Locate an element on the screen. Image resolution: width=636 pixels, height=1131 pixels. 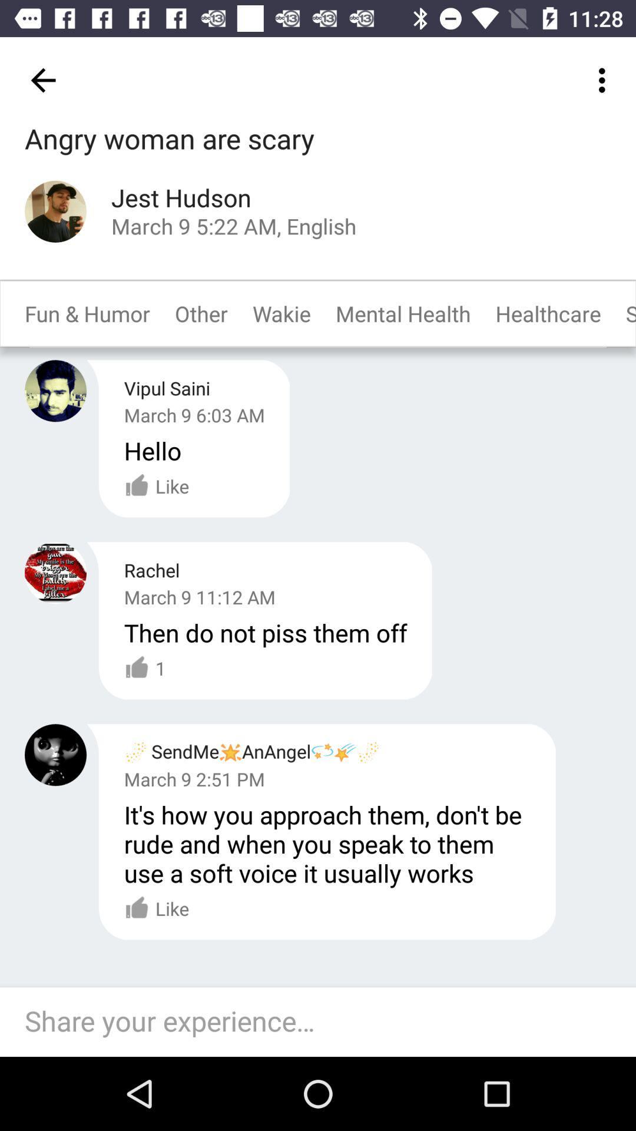
launch angry woman are is located at coordinates (170, 140).